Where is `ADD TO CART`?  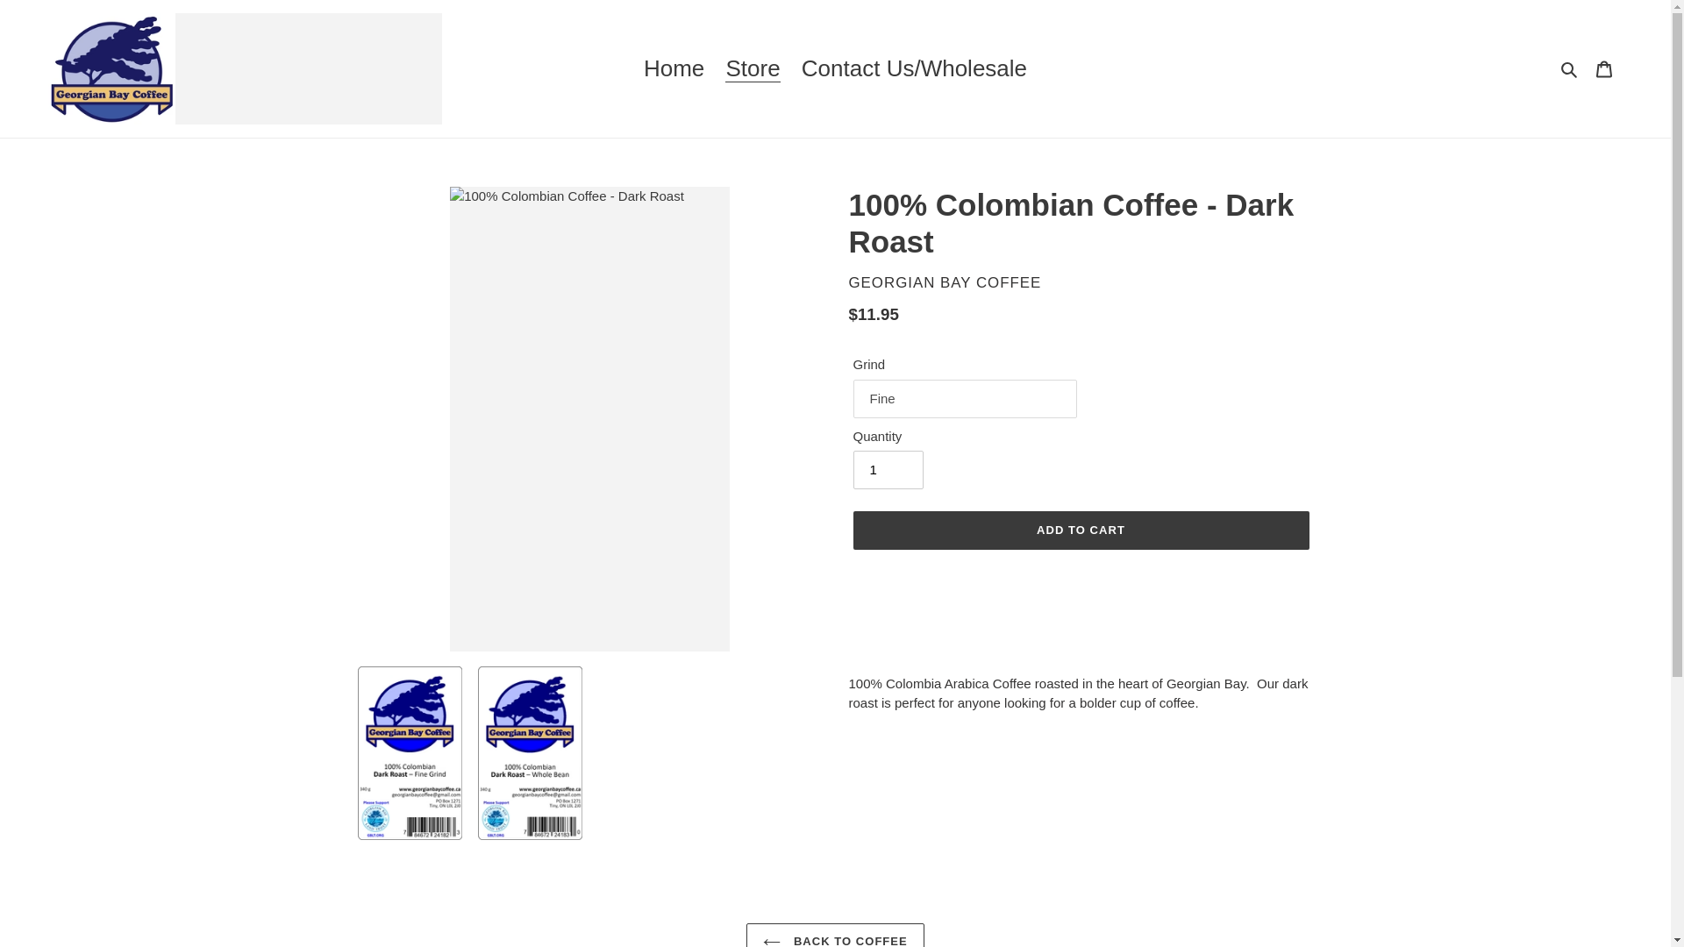
ADD TO CART is located at coordinates (1080, 530).